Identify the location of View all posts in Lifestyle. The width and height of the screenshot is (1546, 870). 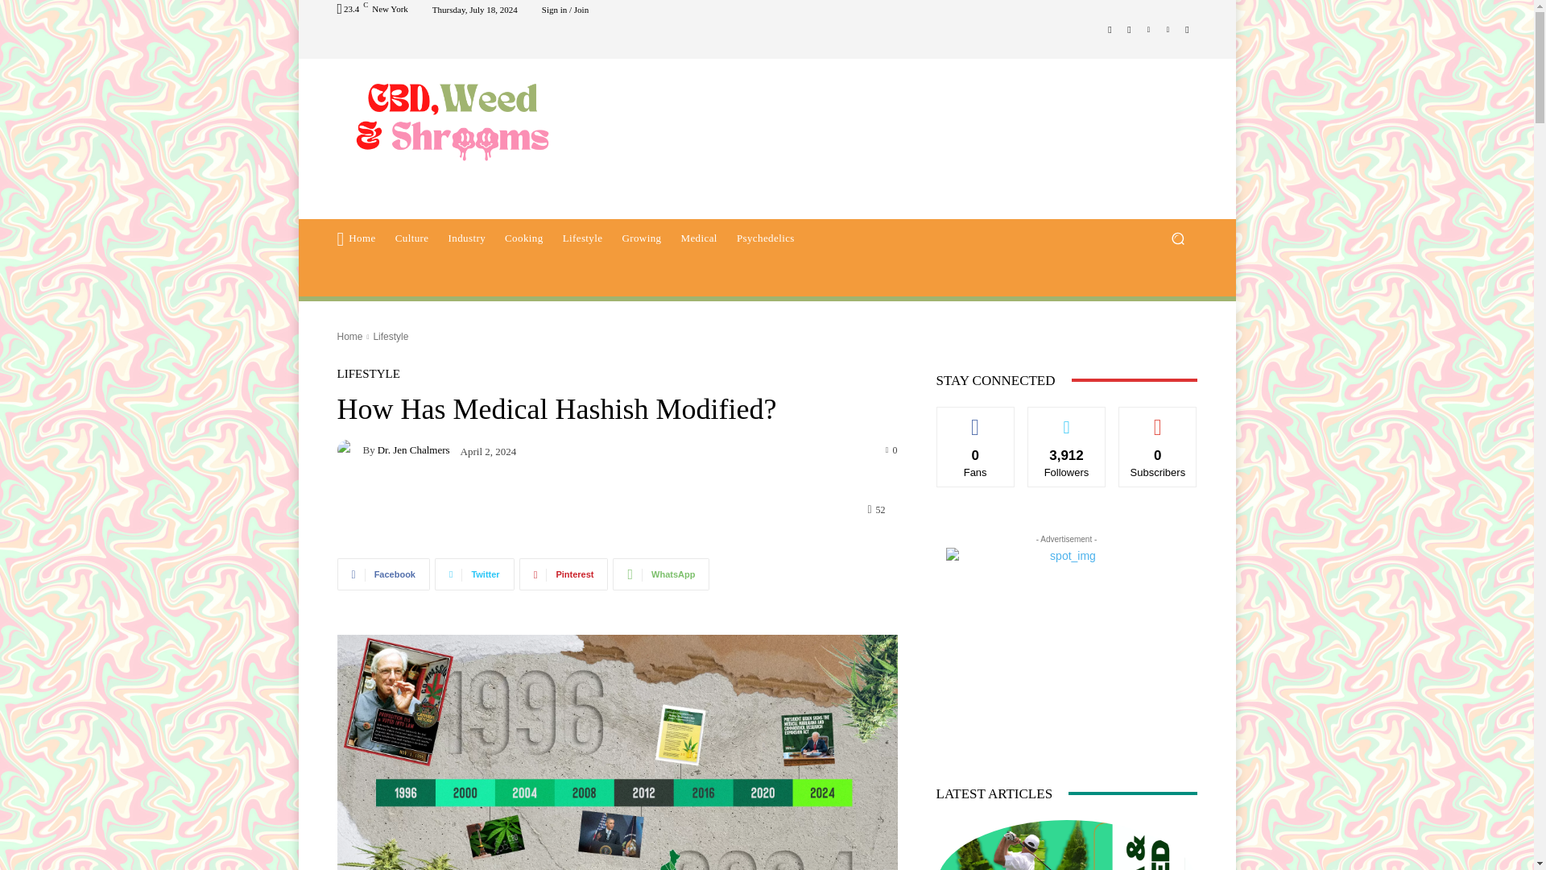
(390, 337).